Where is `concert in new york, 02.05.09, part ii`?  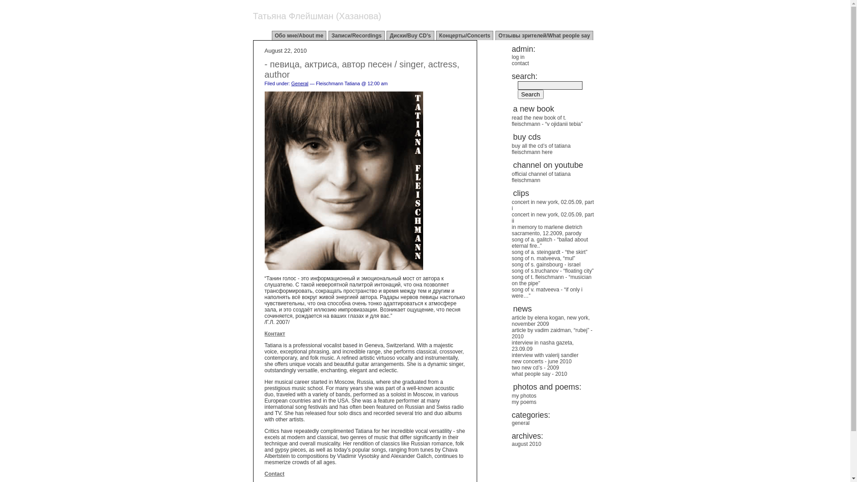 concert in new york, 02.05.09, part ii is located at coordinates (553, 218).